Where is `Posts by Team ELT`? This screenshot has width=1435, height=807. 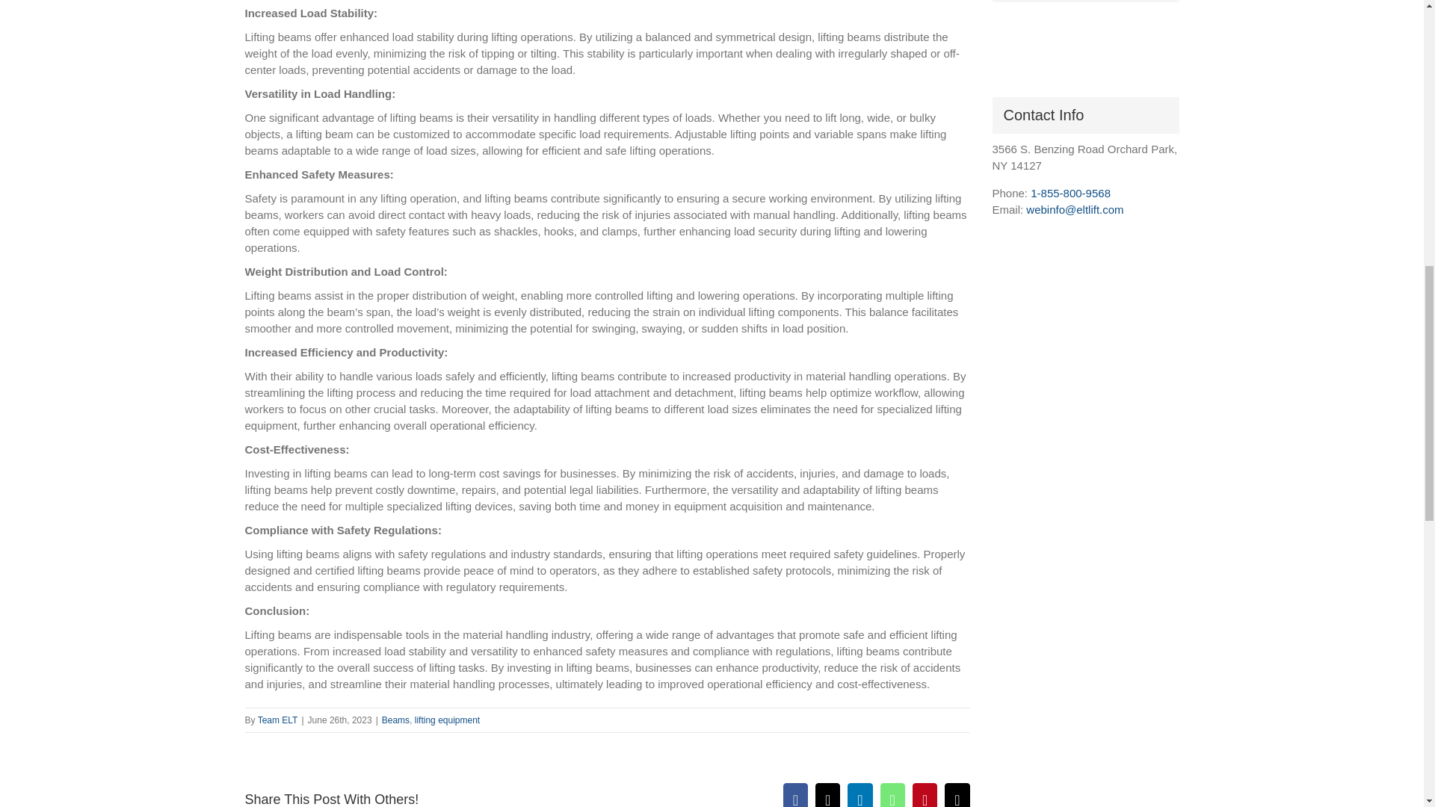 Posts by Team ELT is located at coordinates (278, 719).